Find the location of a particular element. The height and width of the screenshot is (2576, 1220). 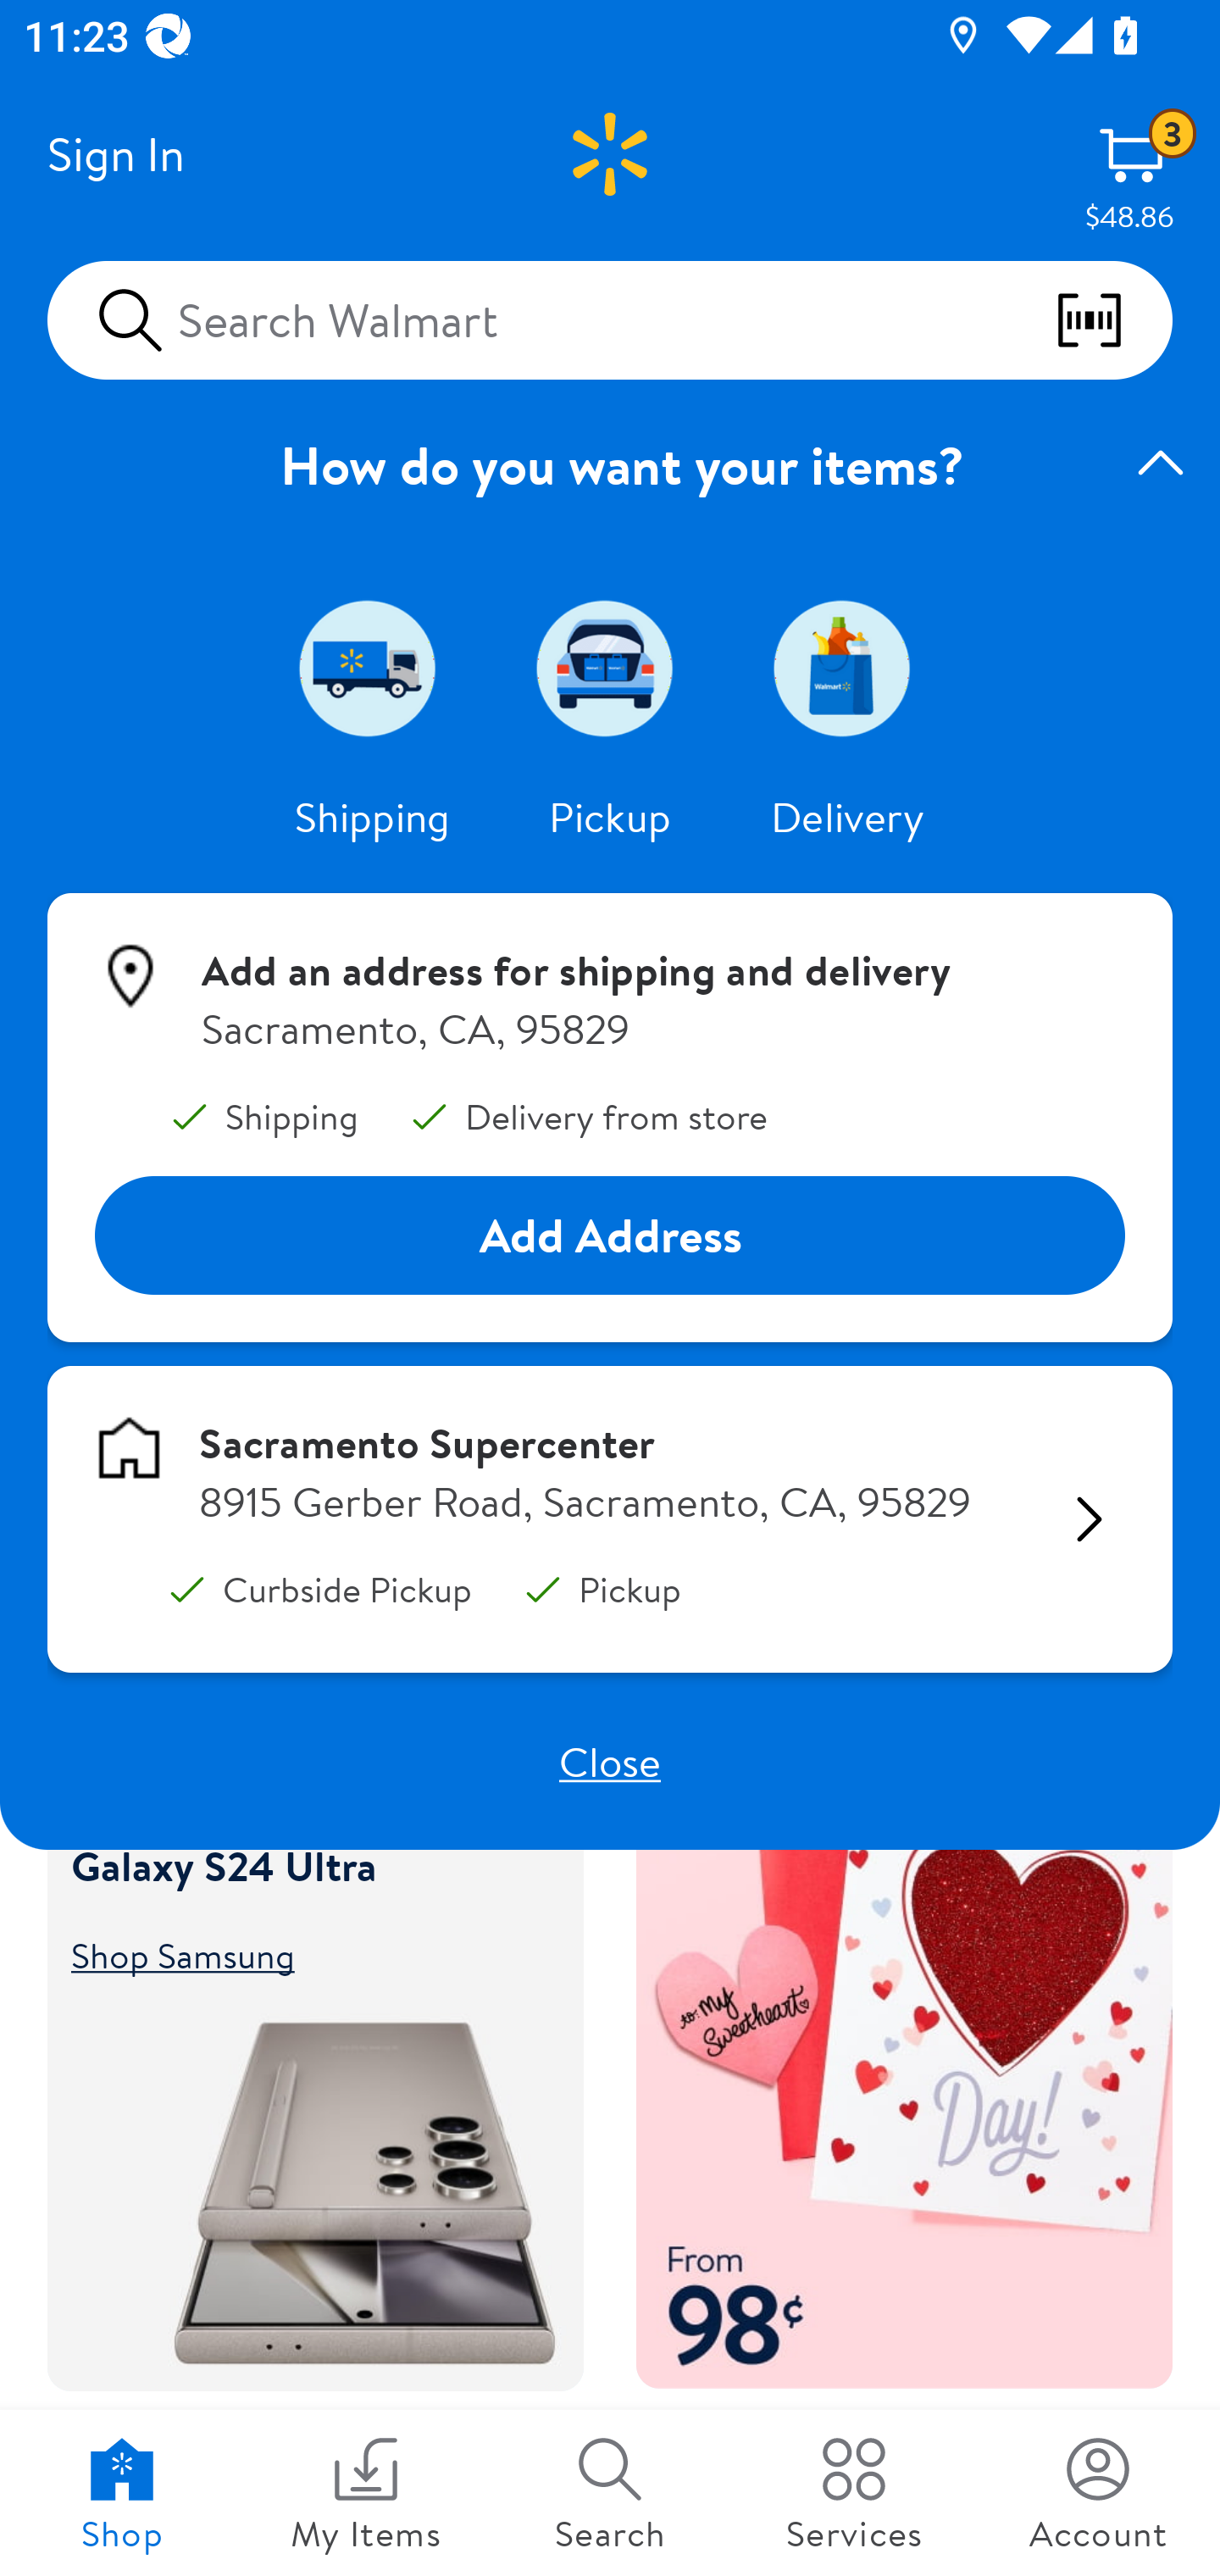

Sign In is located at coordinates (115, 154).